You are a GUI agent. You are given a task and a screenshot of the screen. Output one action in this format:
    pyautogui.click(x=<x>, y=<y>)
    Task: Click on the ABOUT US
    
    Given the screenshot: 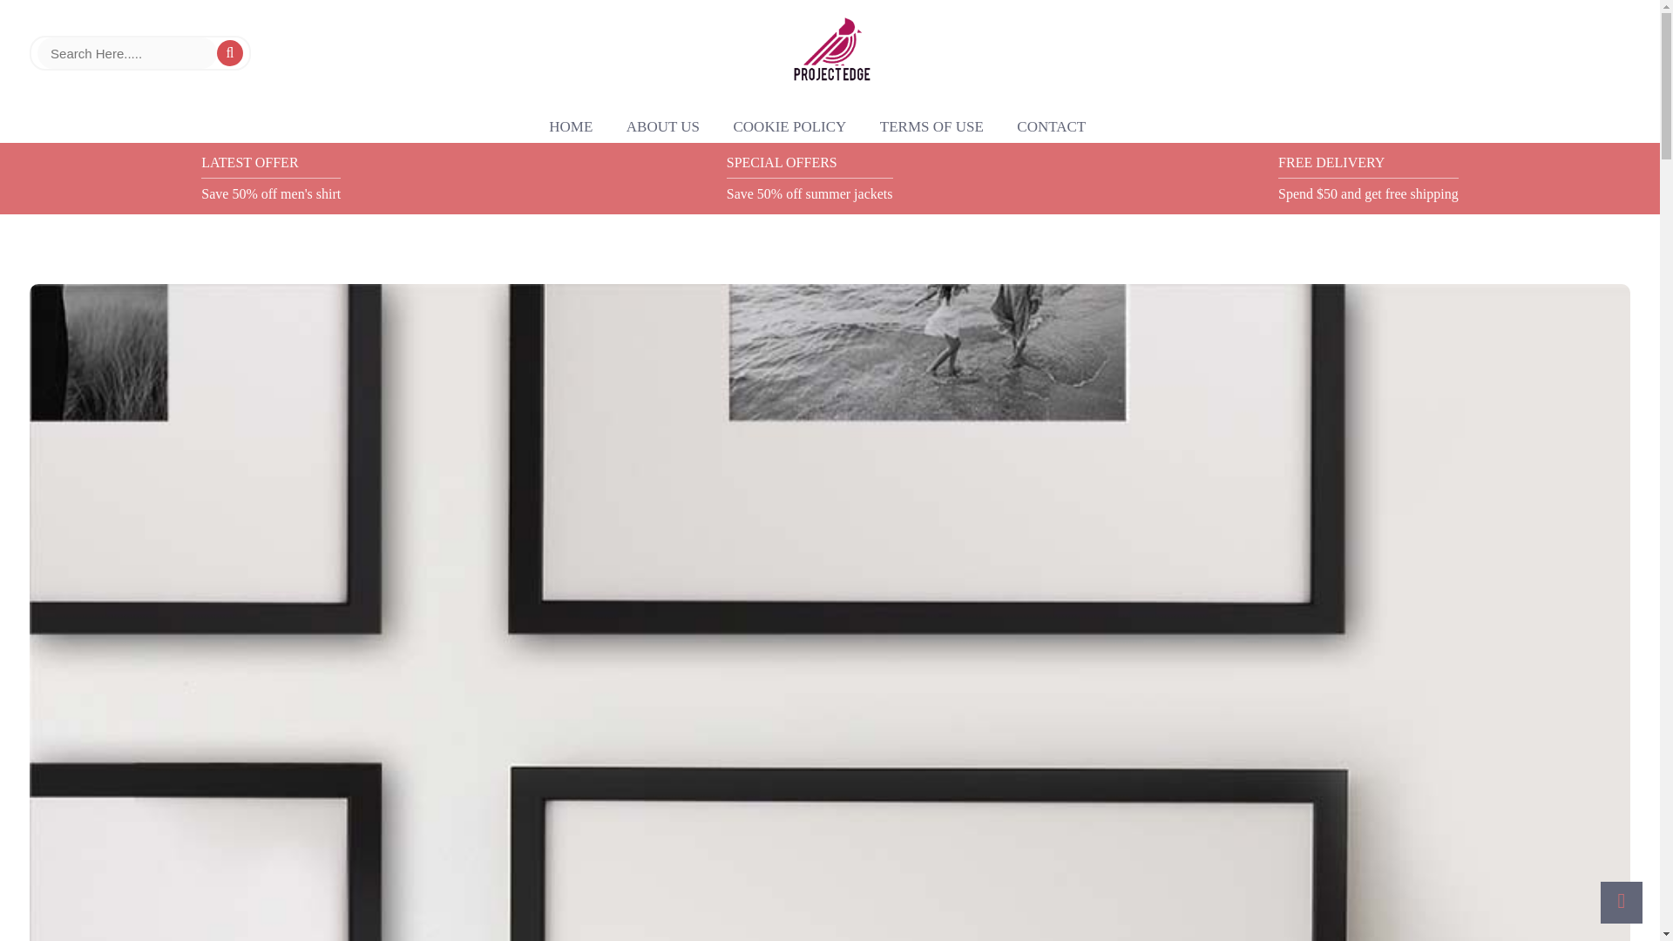 What is the action you would take?
    pyautogui.click(x=662, y=127)
    